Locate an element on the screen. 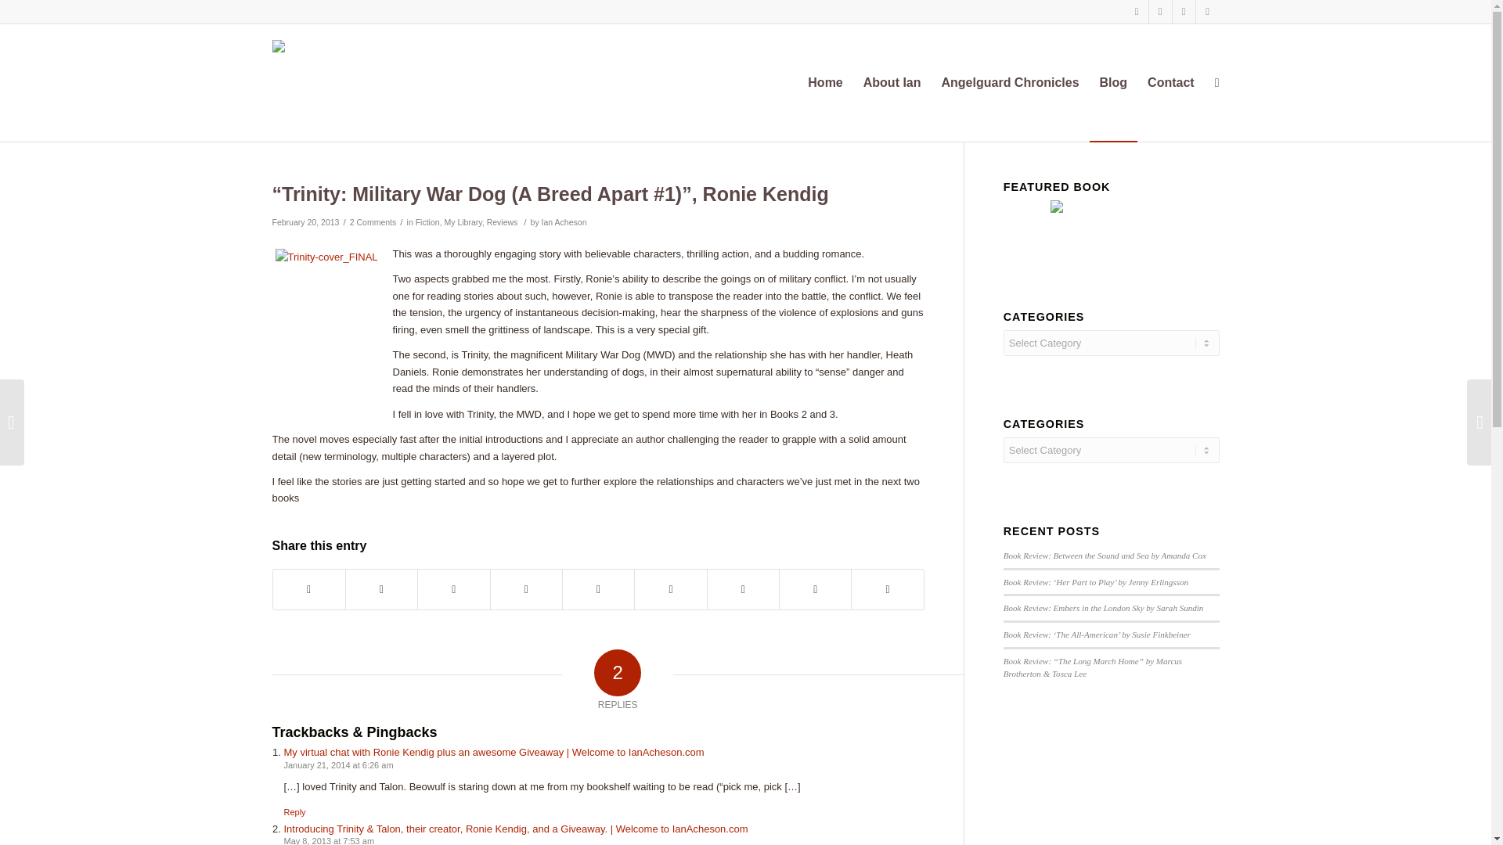 Image resolution: width=1503 pixels, height=845 pixels. January 21, 2014 at 6:26 am is located at coordinates (338, 765).